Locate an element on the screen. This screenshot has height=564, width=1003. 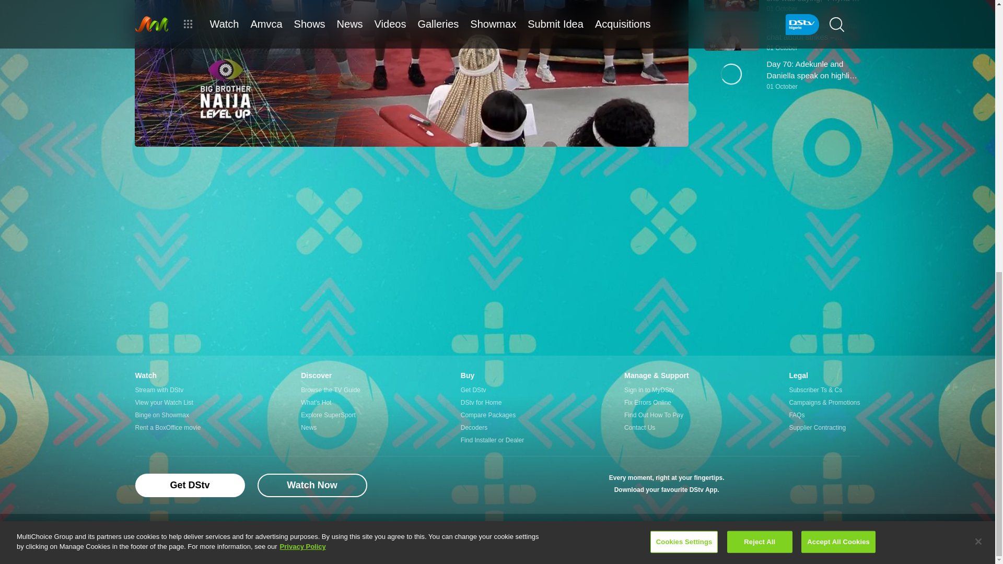
Sign in to MyDStv is located at coordinates (656, 390).